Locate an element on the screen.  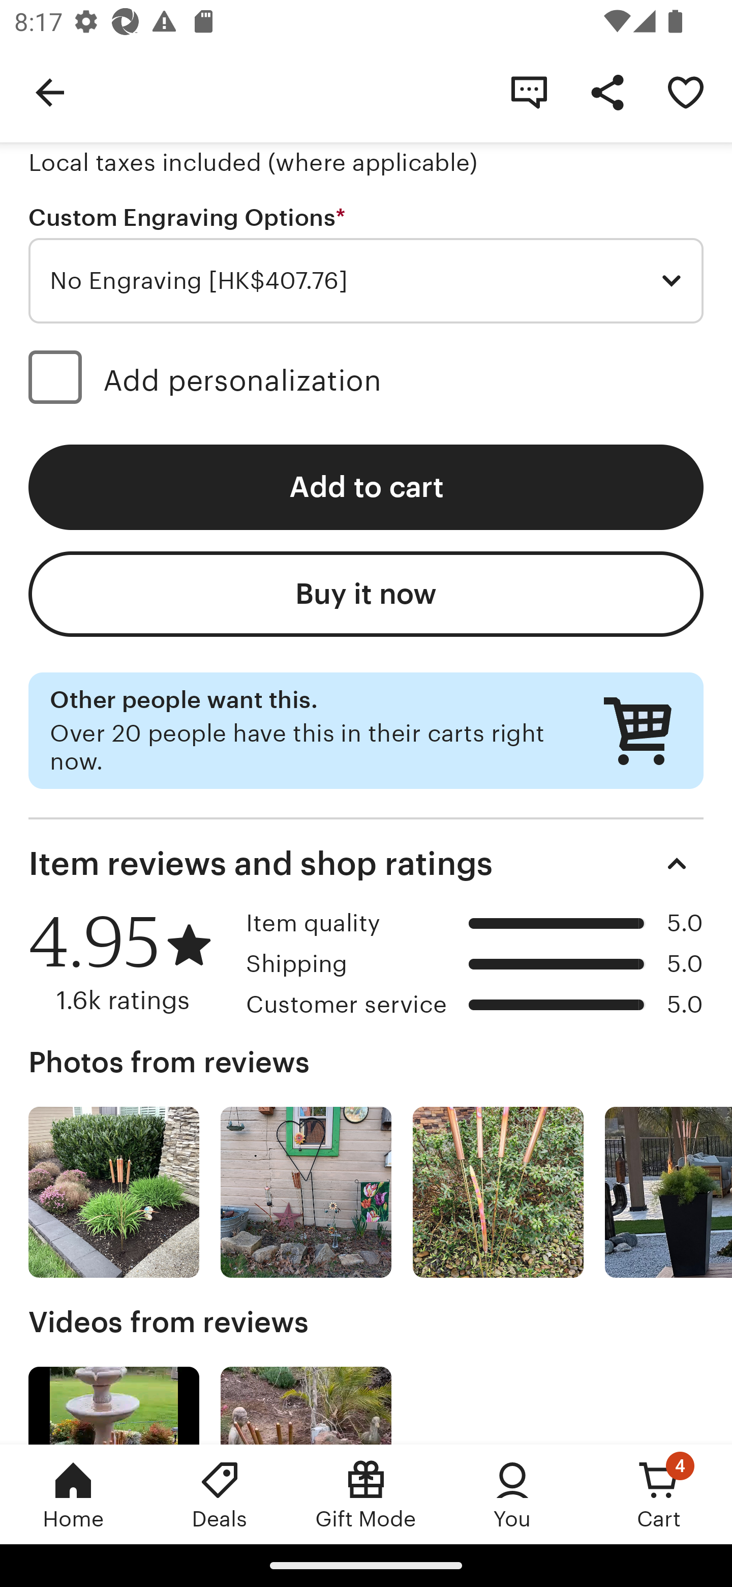
No Engraving [HK$407.76] is located at coordinates (366, 281).